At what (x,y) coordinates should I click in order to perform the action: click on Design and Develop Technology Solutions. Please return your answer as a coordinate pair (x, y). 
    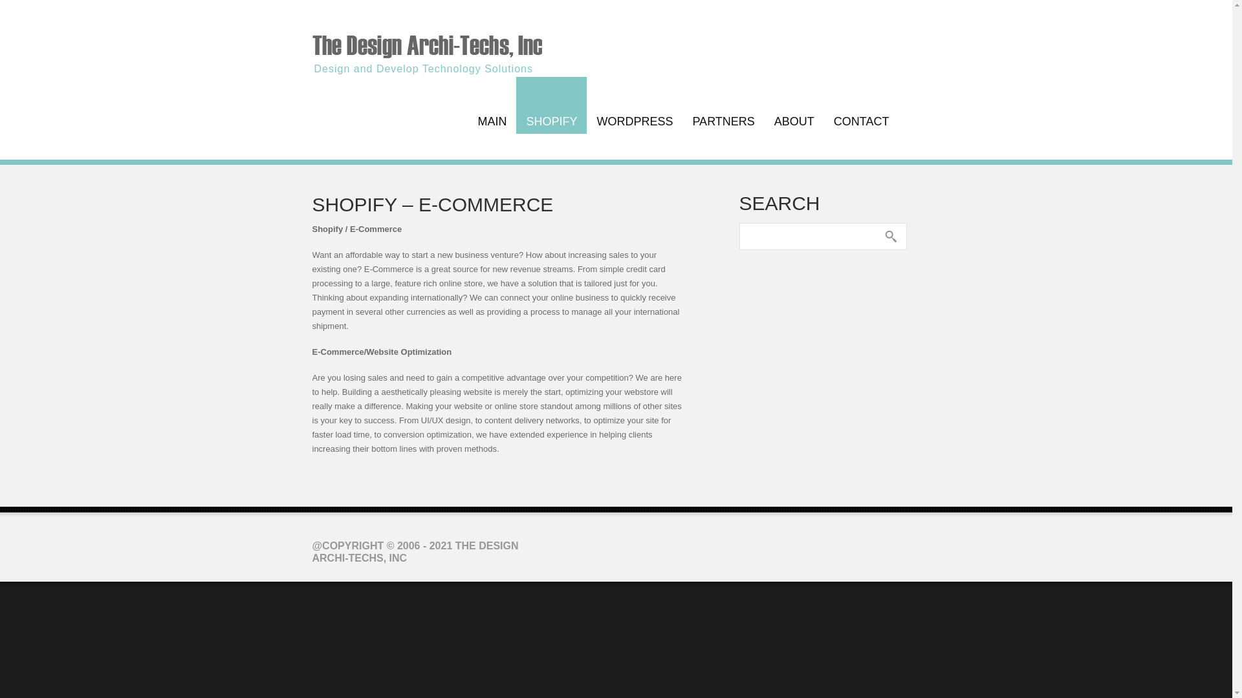
    Looking at the image, I should click on (426, 43).